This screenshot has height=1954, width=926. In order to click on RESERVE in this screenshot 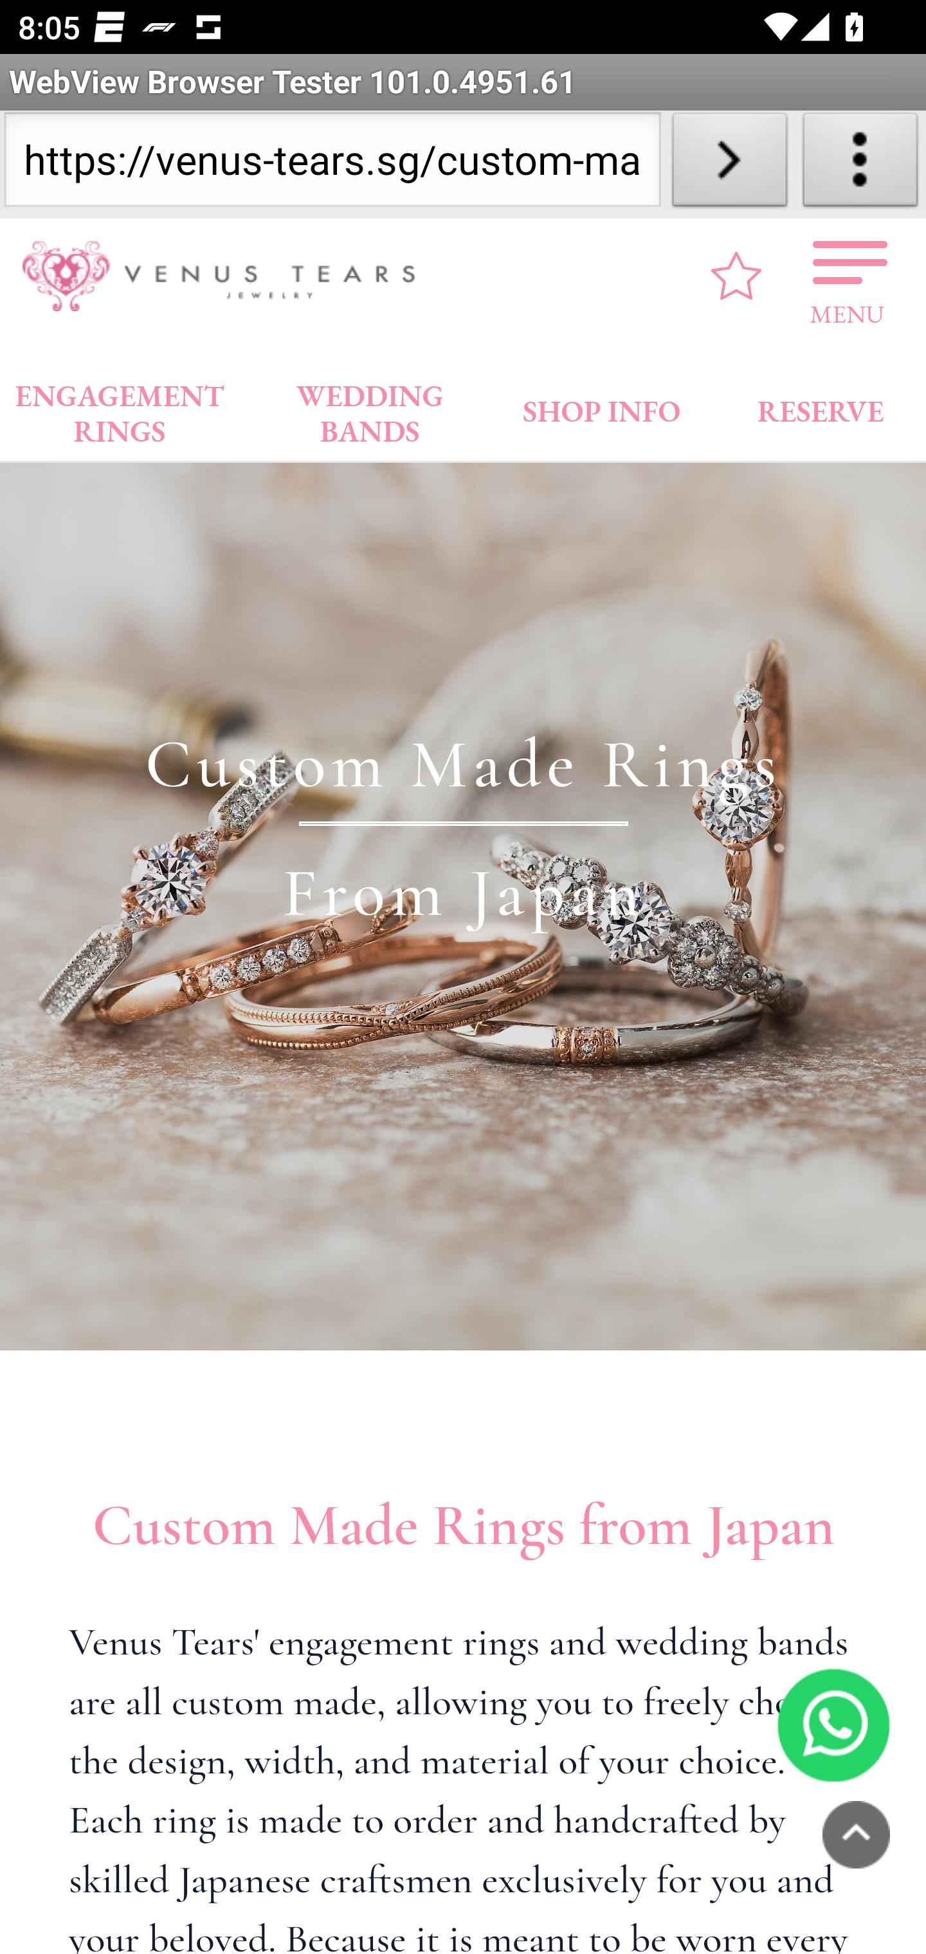, I will do `click(819, 406)`.